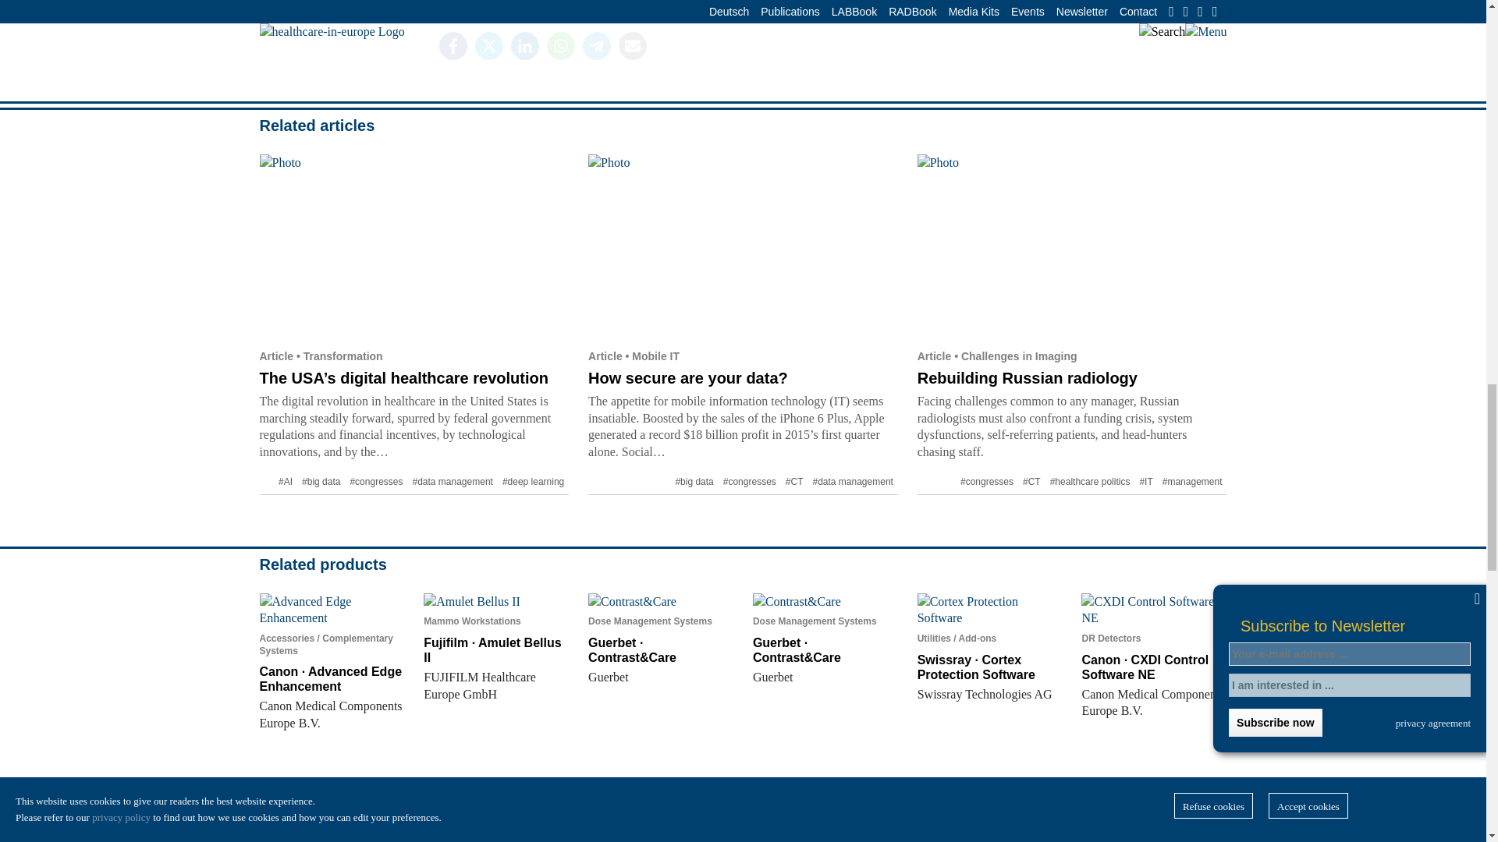  Describe the element at coordinates (900, 2) in the screenshot. I see `Read all latest stories` at that location.